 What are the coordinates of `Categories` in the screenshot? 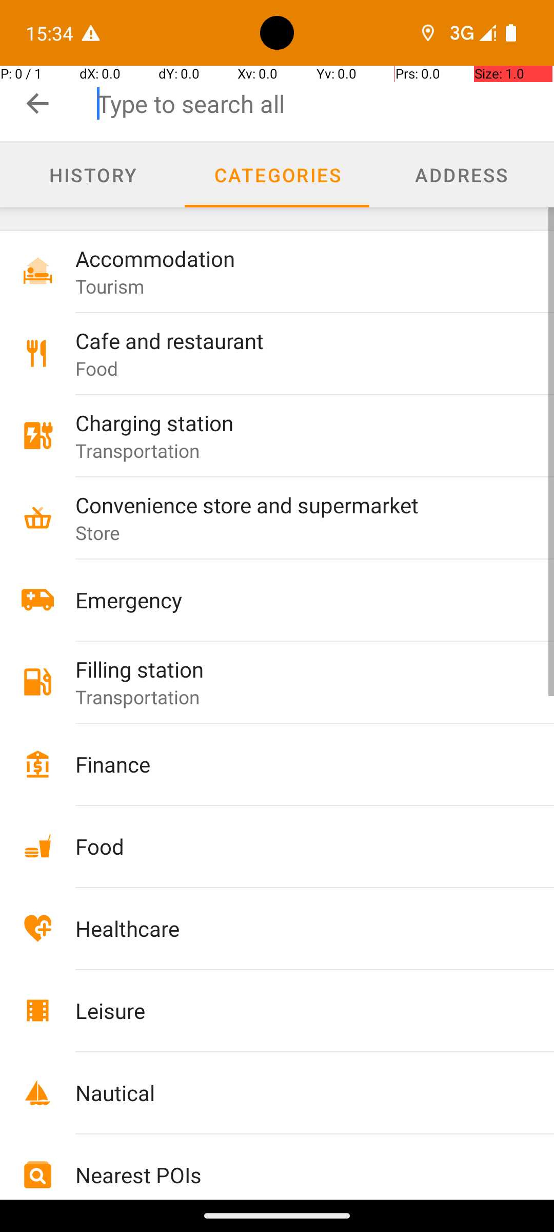 It's located at (277, 175).